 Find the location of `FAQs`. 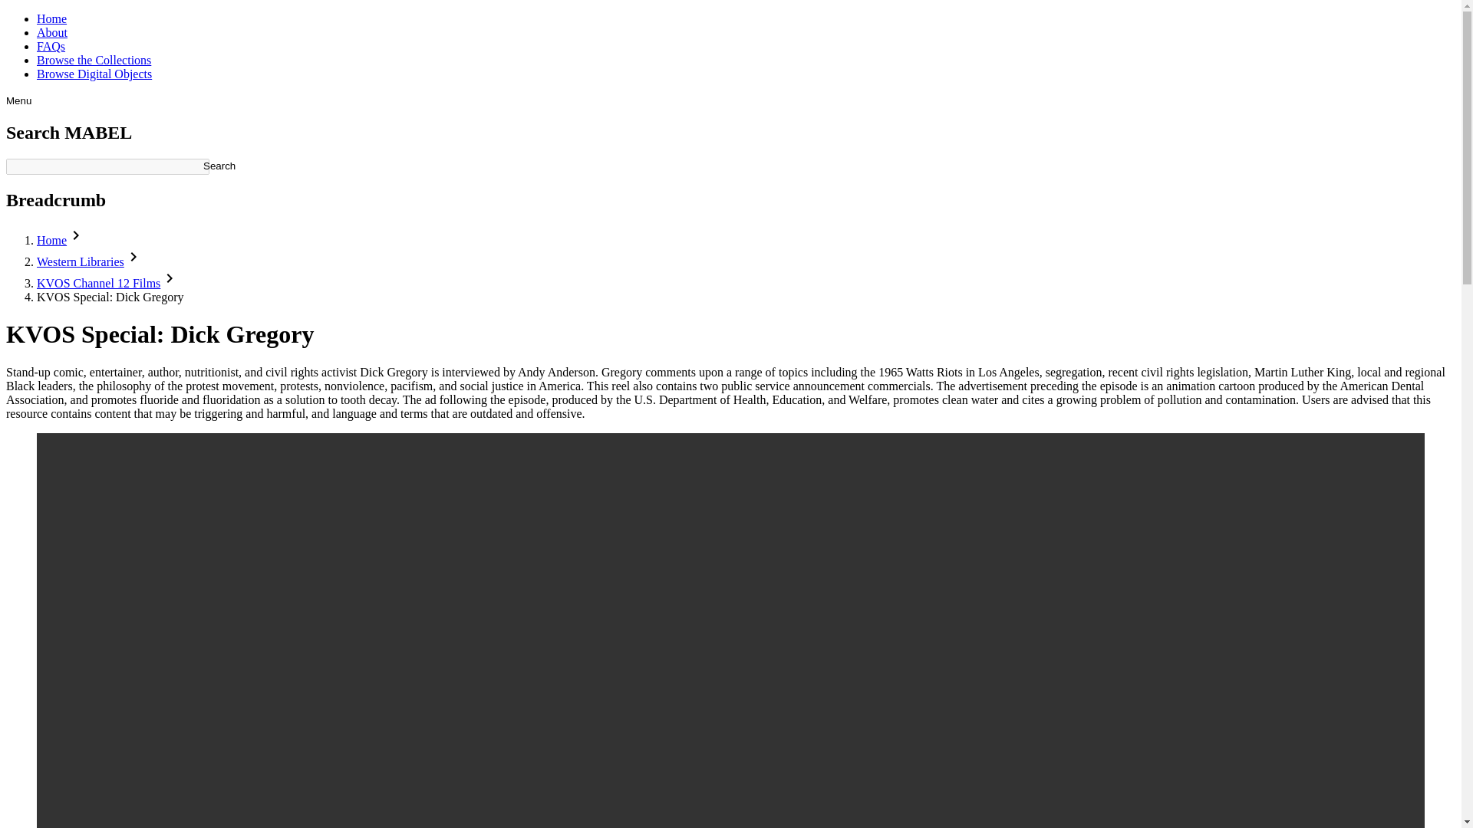

FAQs is located at coordinates (51, 46).